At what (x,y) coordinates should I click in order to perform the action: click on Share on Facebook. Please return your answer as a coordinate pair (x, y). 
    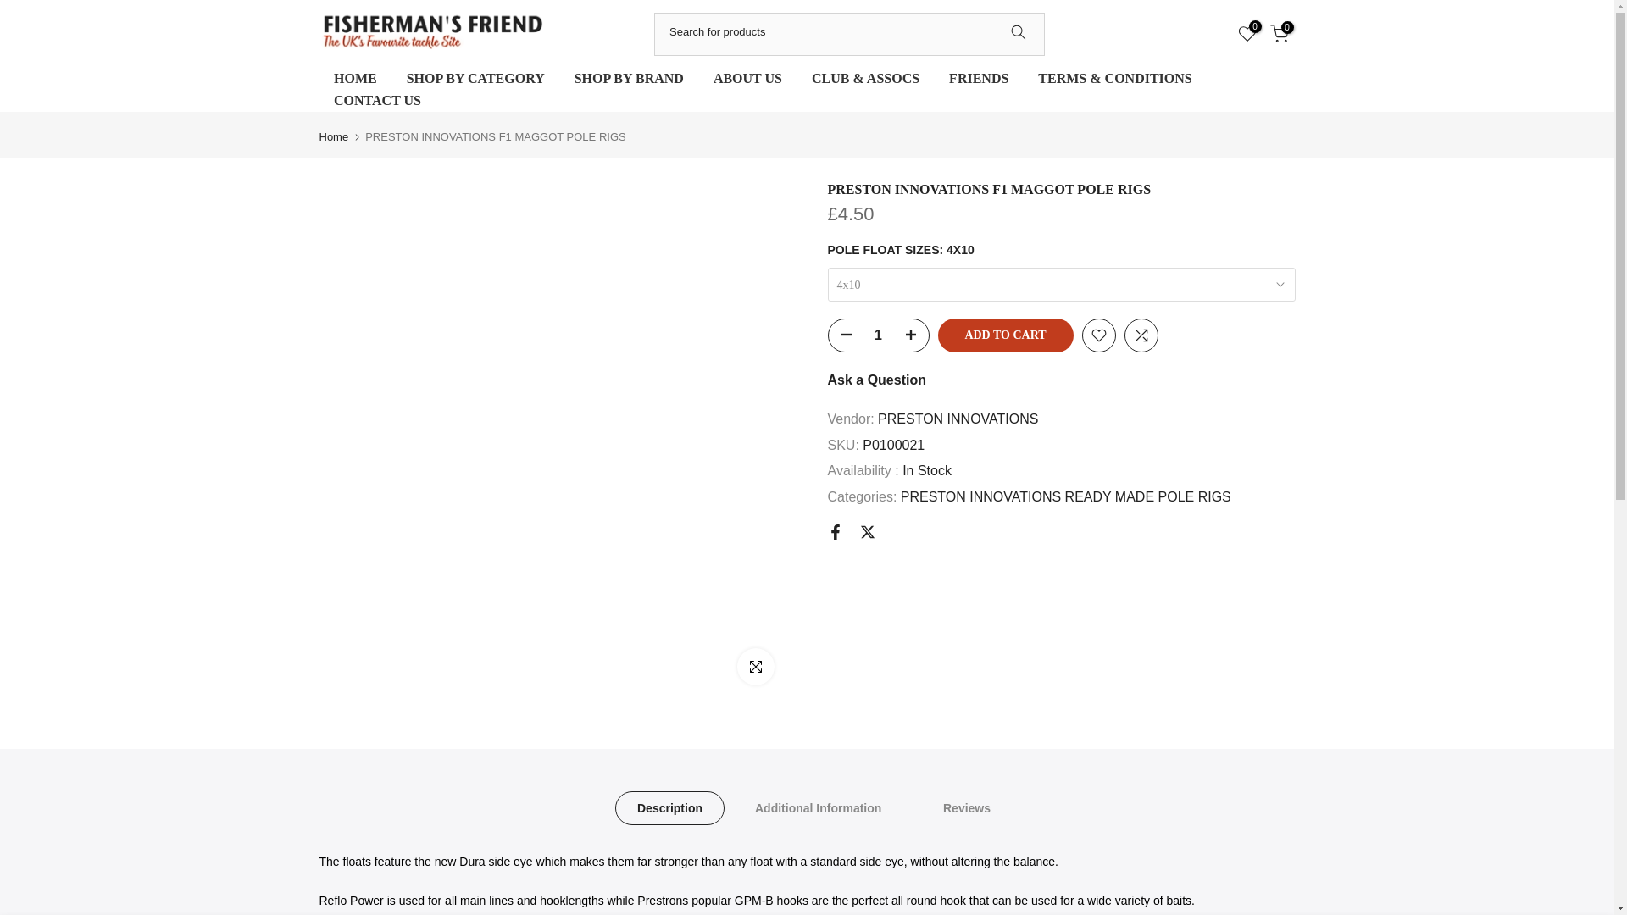
    Looking at the image, I should click on (834, 532).